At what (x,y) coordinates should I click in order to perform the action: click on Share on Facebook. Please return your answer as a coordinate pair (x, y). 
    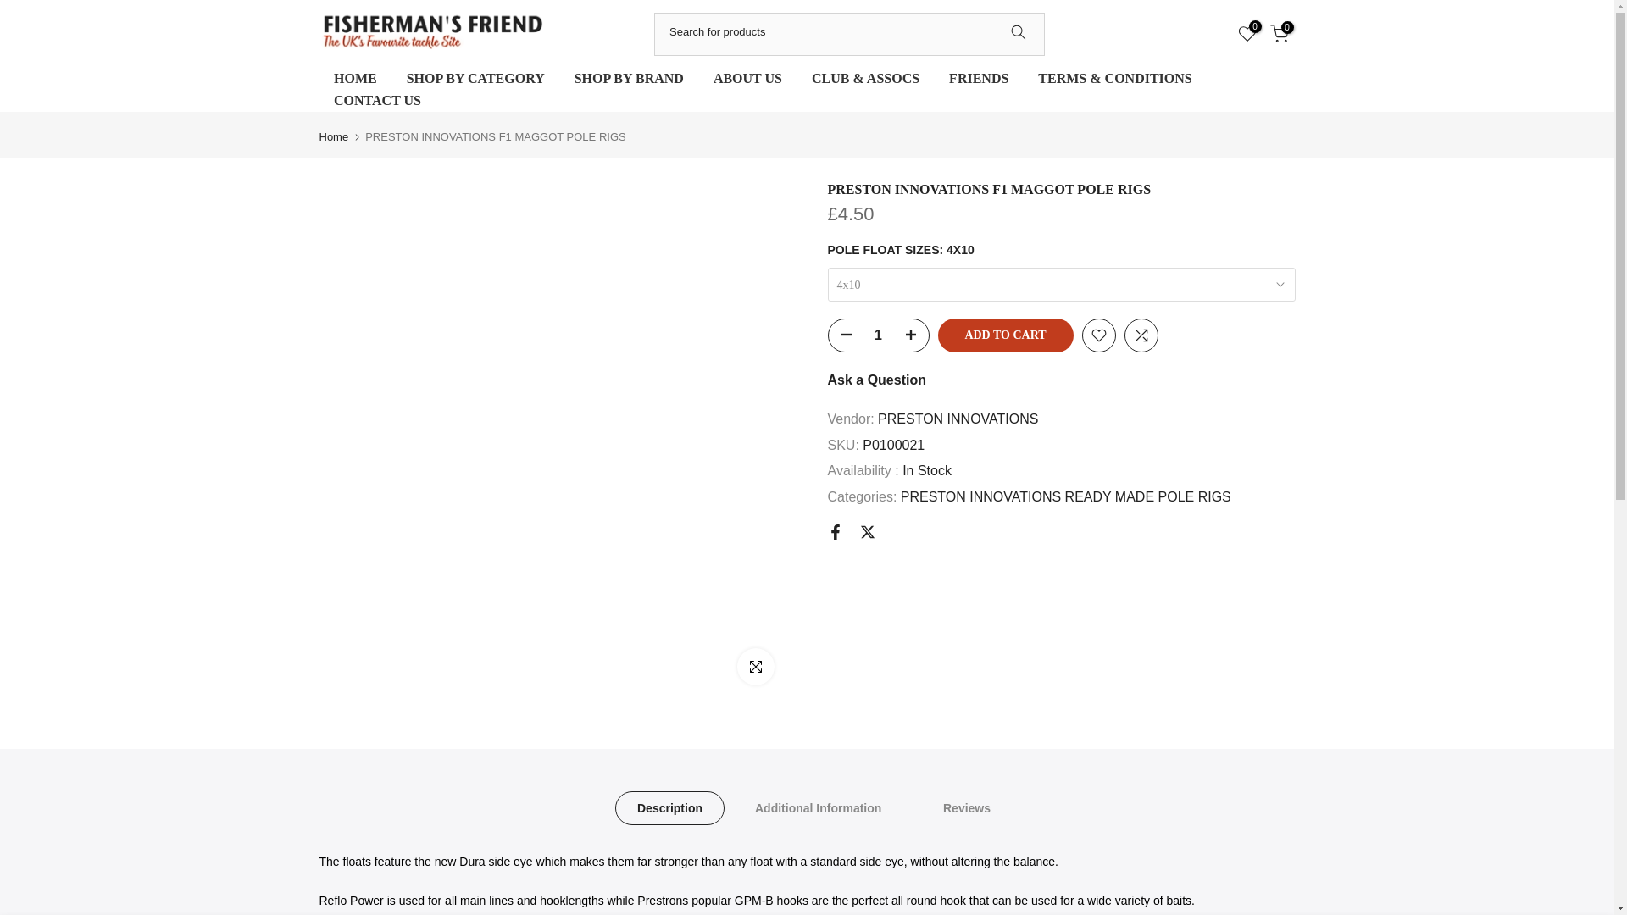
    Looking at the image, I should click on (834, 532).